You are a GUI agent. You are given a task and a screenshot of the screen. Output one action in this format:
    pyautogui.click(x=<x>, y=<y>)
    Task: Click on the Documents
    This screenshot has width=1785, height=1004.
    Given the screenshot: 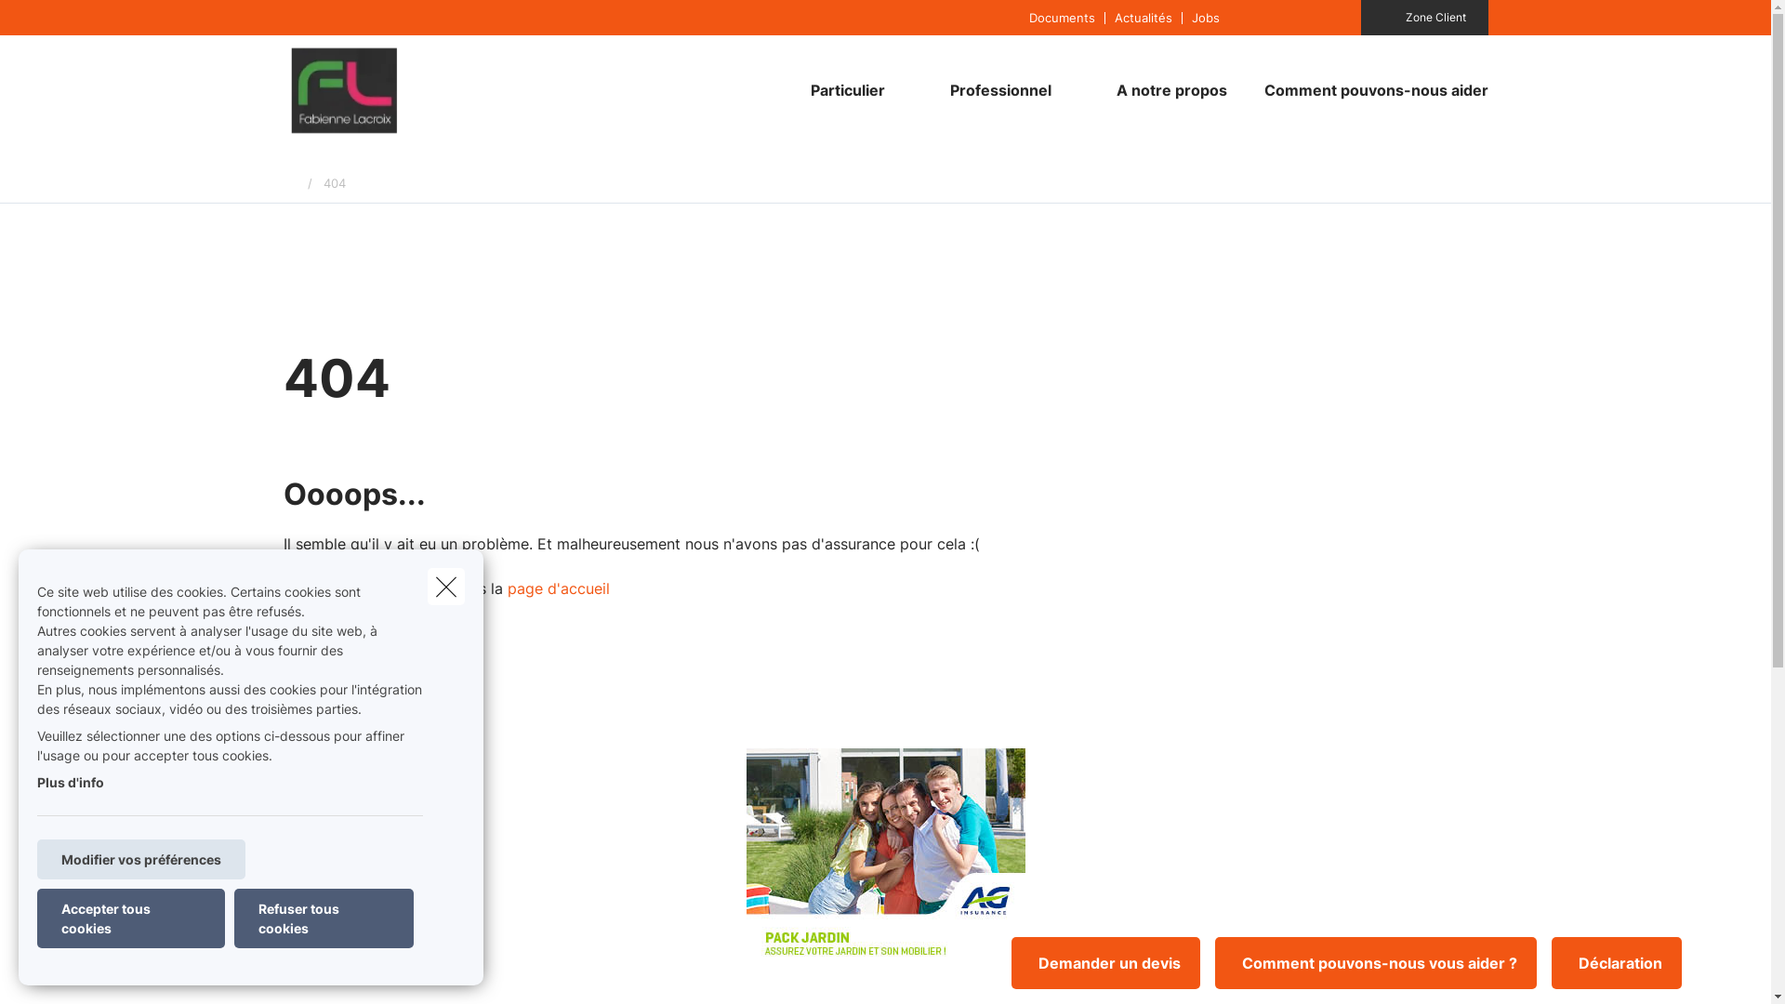 What is the action you would take?
    pyautogui.click(x=1062, y=17)
    